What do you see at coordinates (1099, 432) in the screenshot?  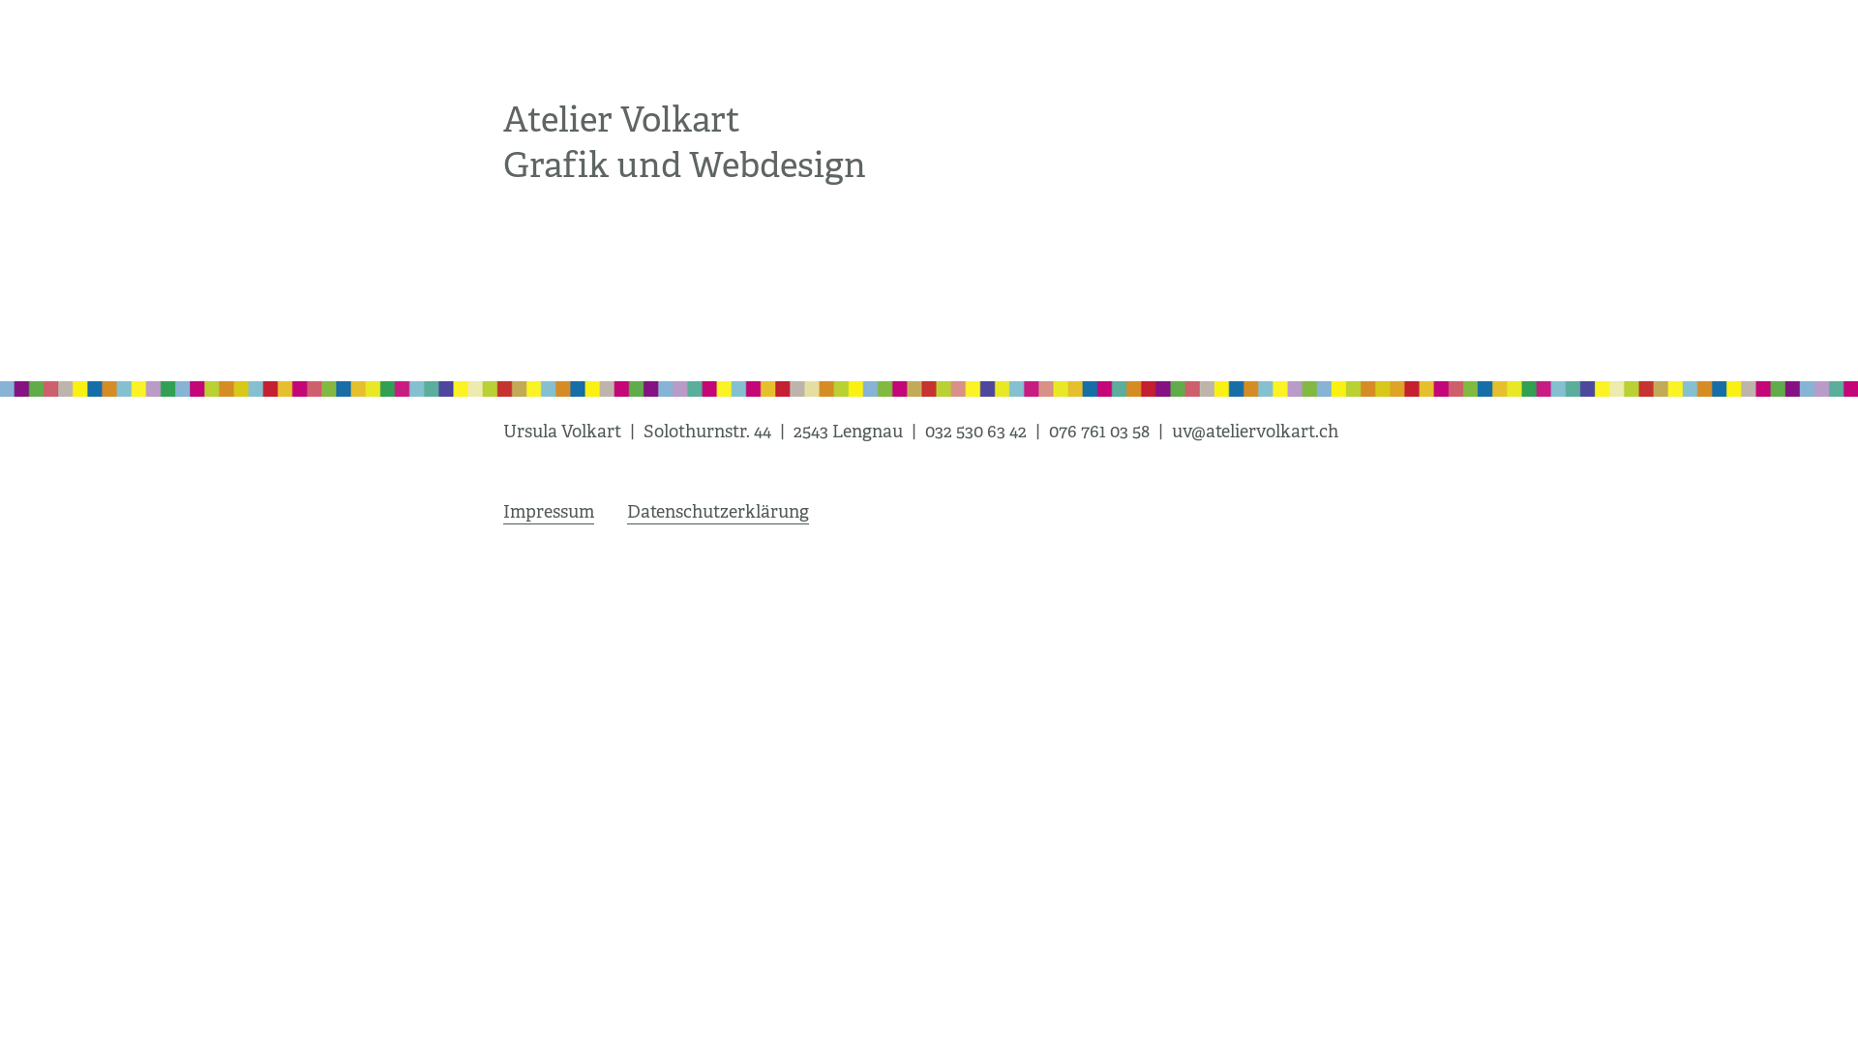 I see `076 761 03 58` at bounding box center [1099, 432].